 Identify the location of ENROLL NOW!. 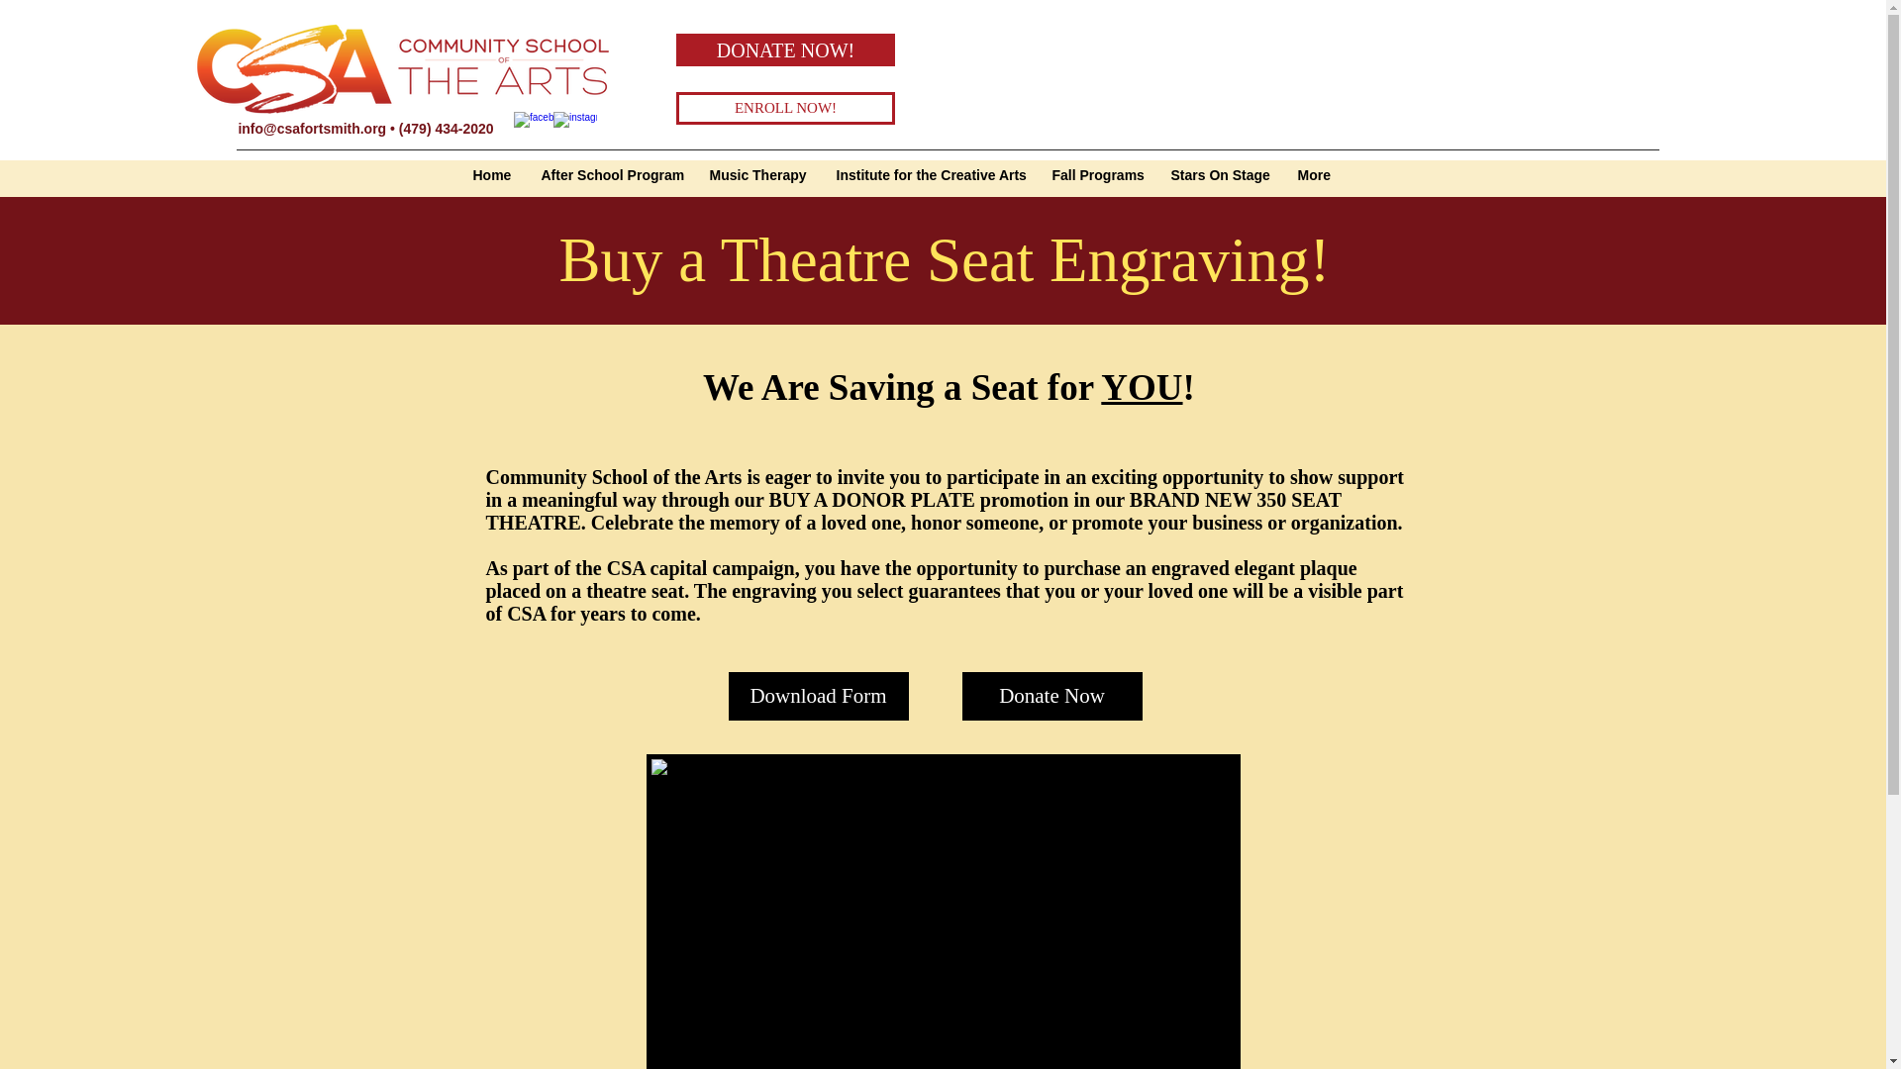
(786, 108).